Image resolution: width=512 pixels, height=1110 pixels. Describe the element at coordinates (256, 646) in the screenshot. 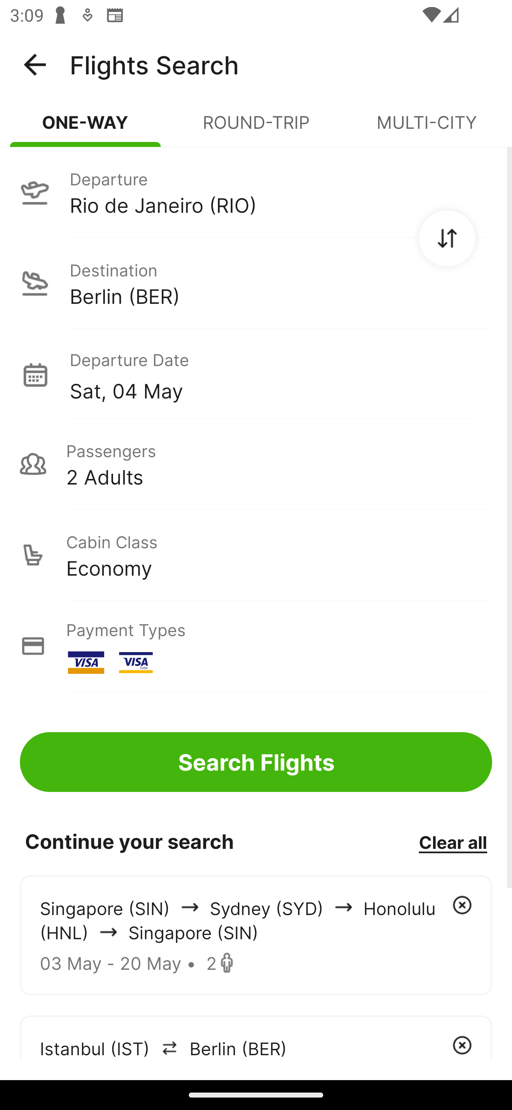

I see `Payment Types` at that location.